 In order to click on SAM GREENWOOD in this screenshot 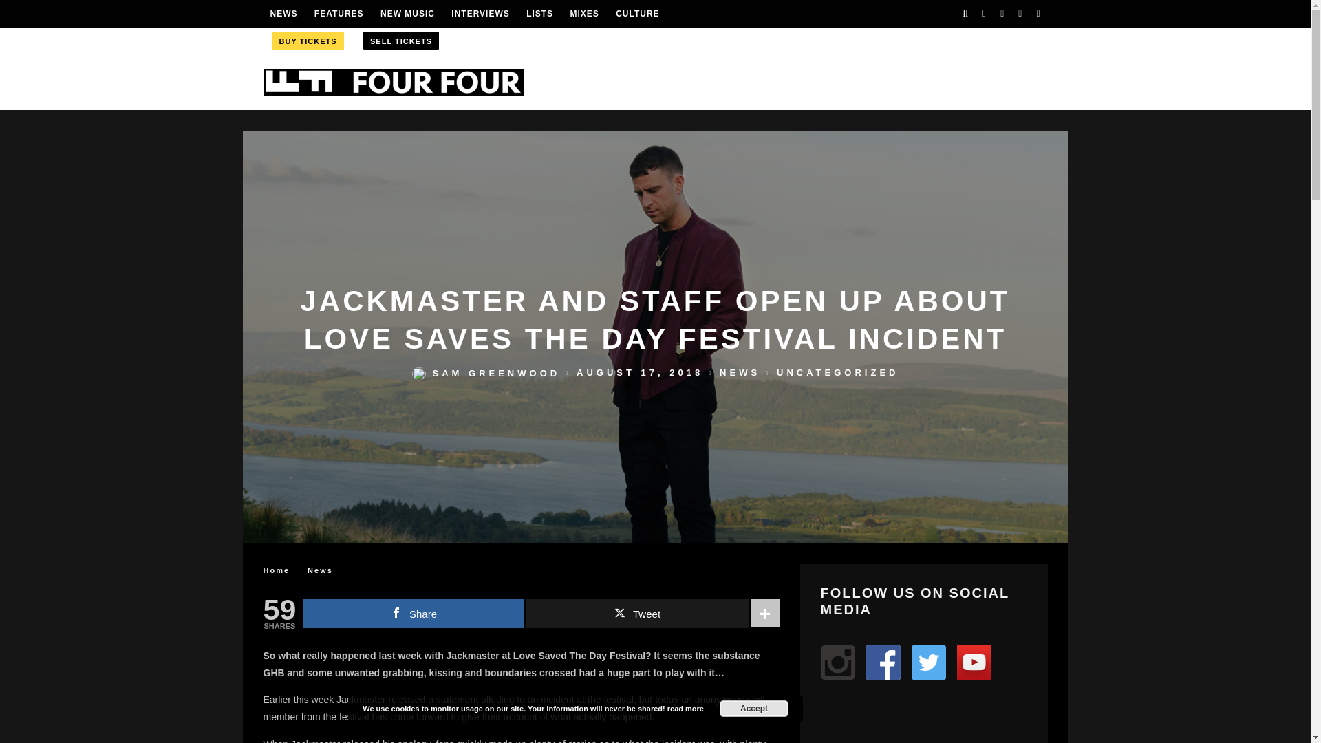, I will do `click(486, 373)`.